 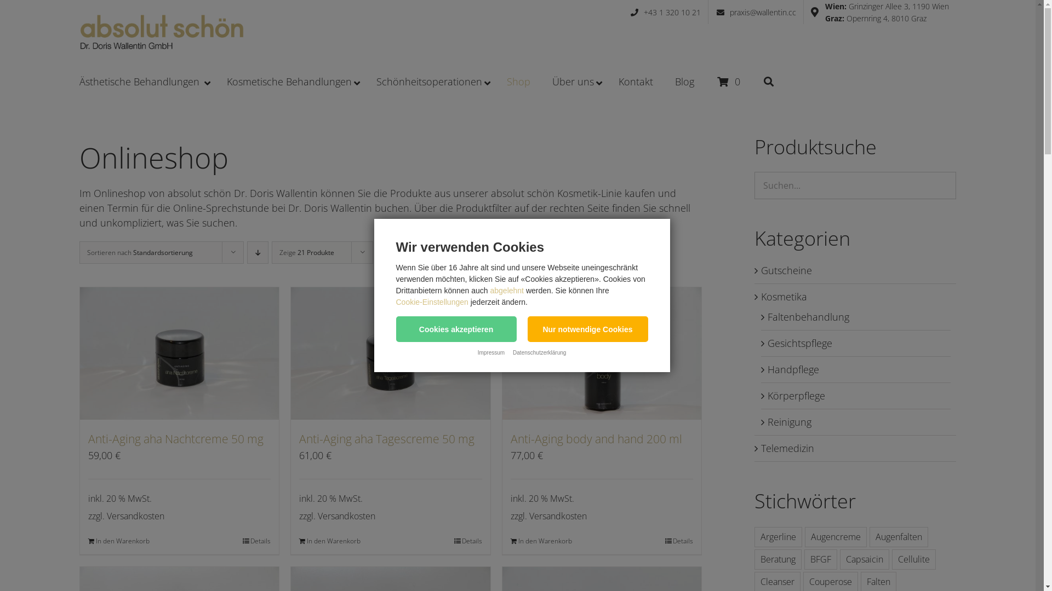 What do you see at coordinates (914, 559) in the screenshot?
I see `Cellulite` at bounding box center [914, 559].